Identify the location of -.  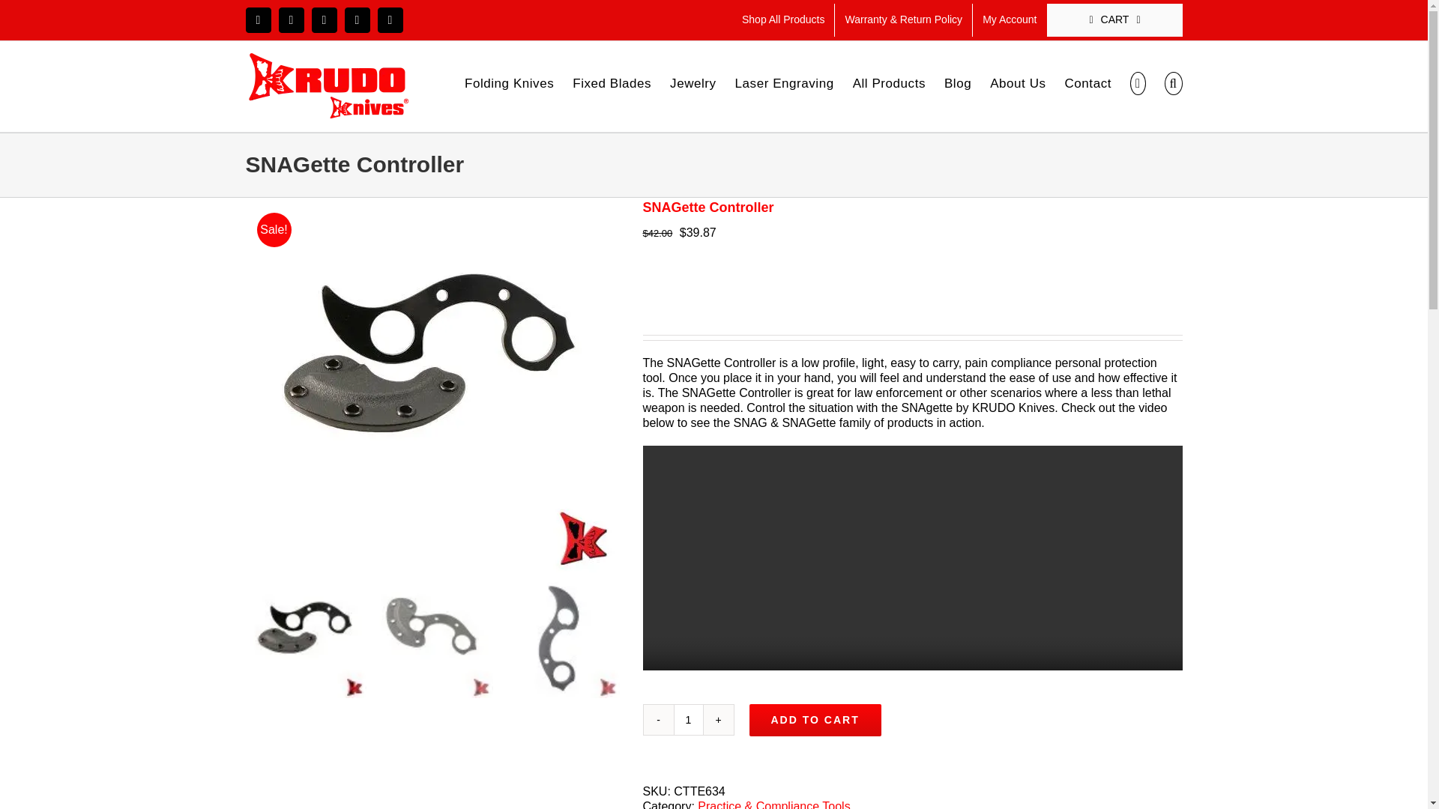
(658, 719).